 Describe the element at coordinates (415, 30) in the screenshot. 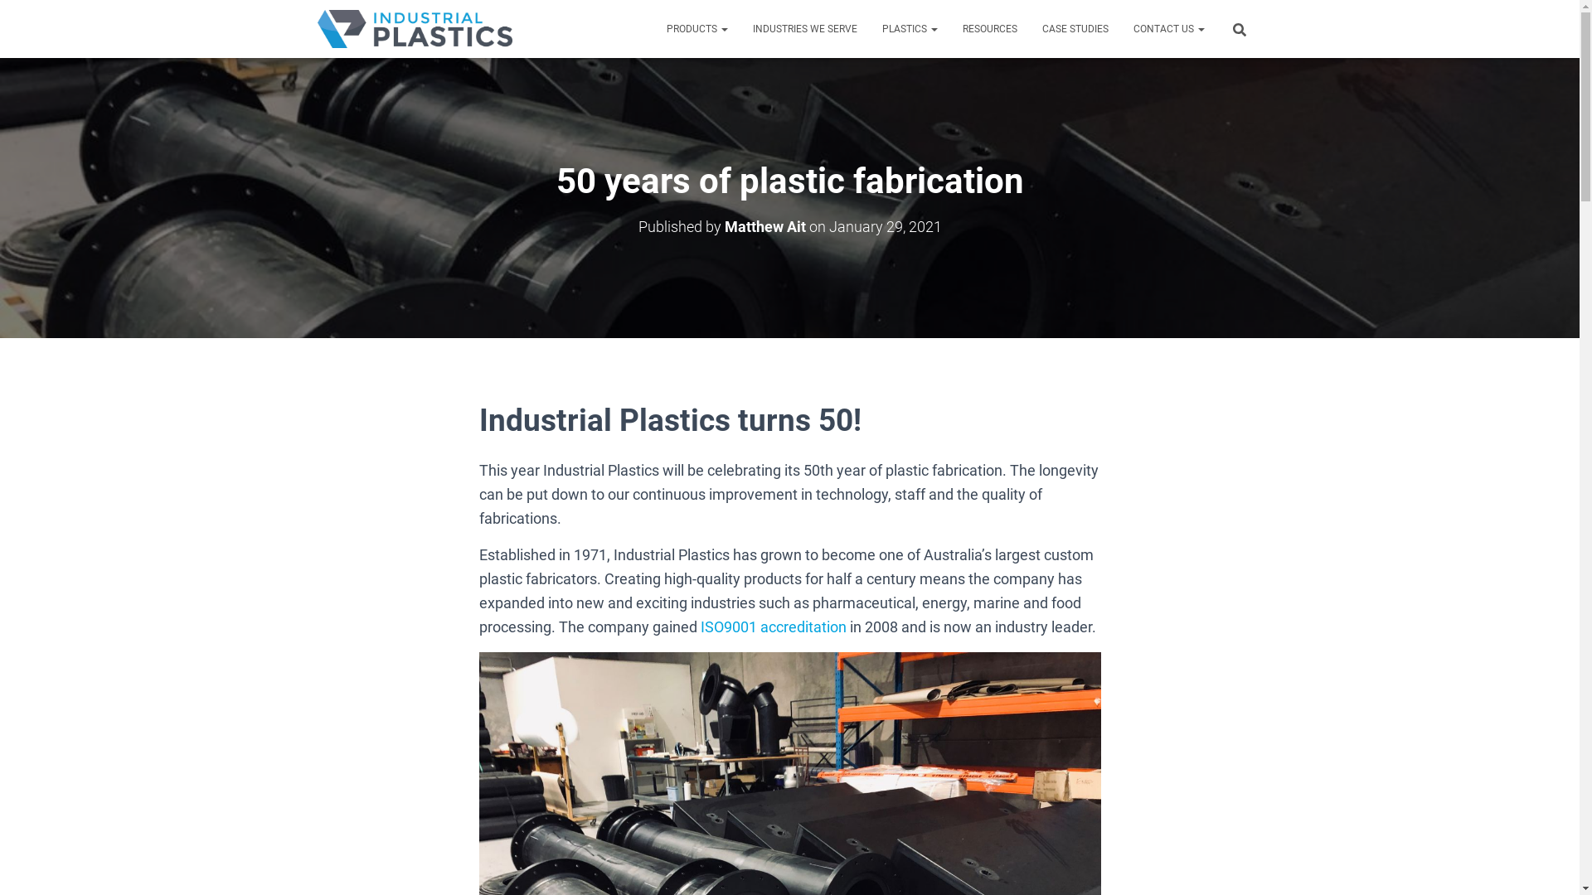

I see `Industrial Plastics` at that location.